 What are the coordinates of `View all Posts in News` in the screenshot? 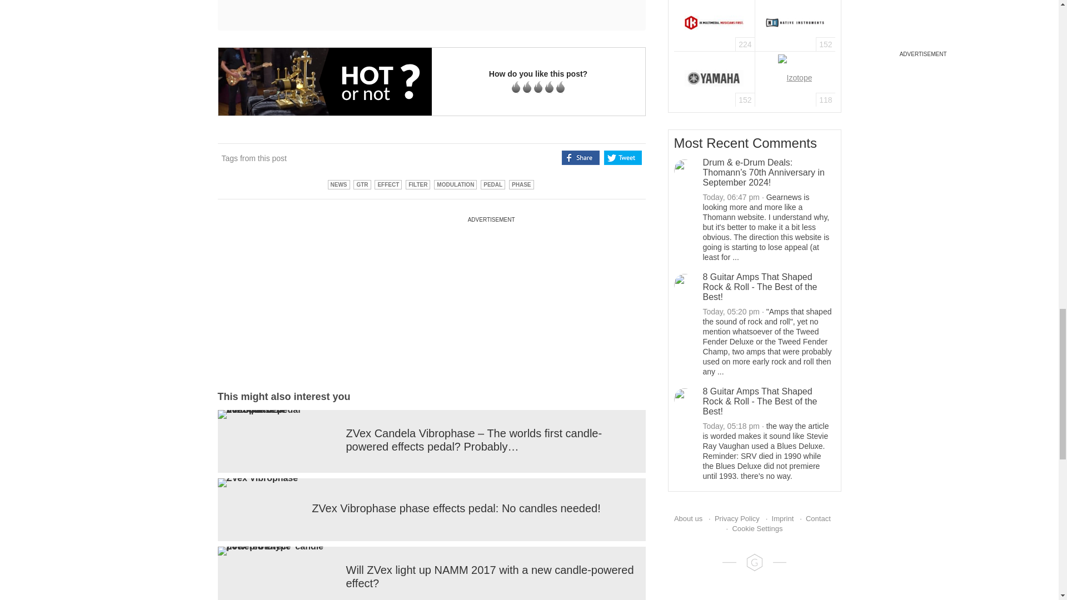 It's located at (338, 184).